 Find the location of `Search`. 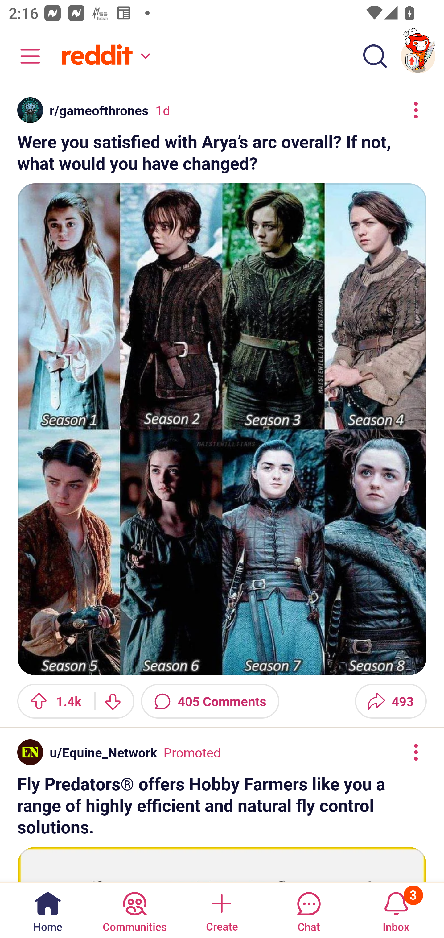

Search is located at coordinates (375, 56).